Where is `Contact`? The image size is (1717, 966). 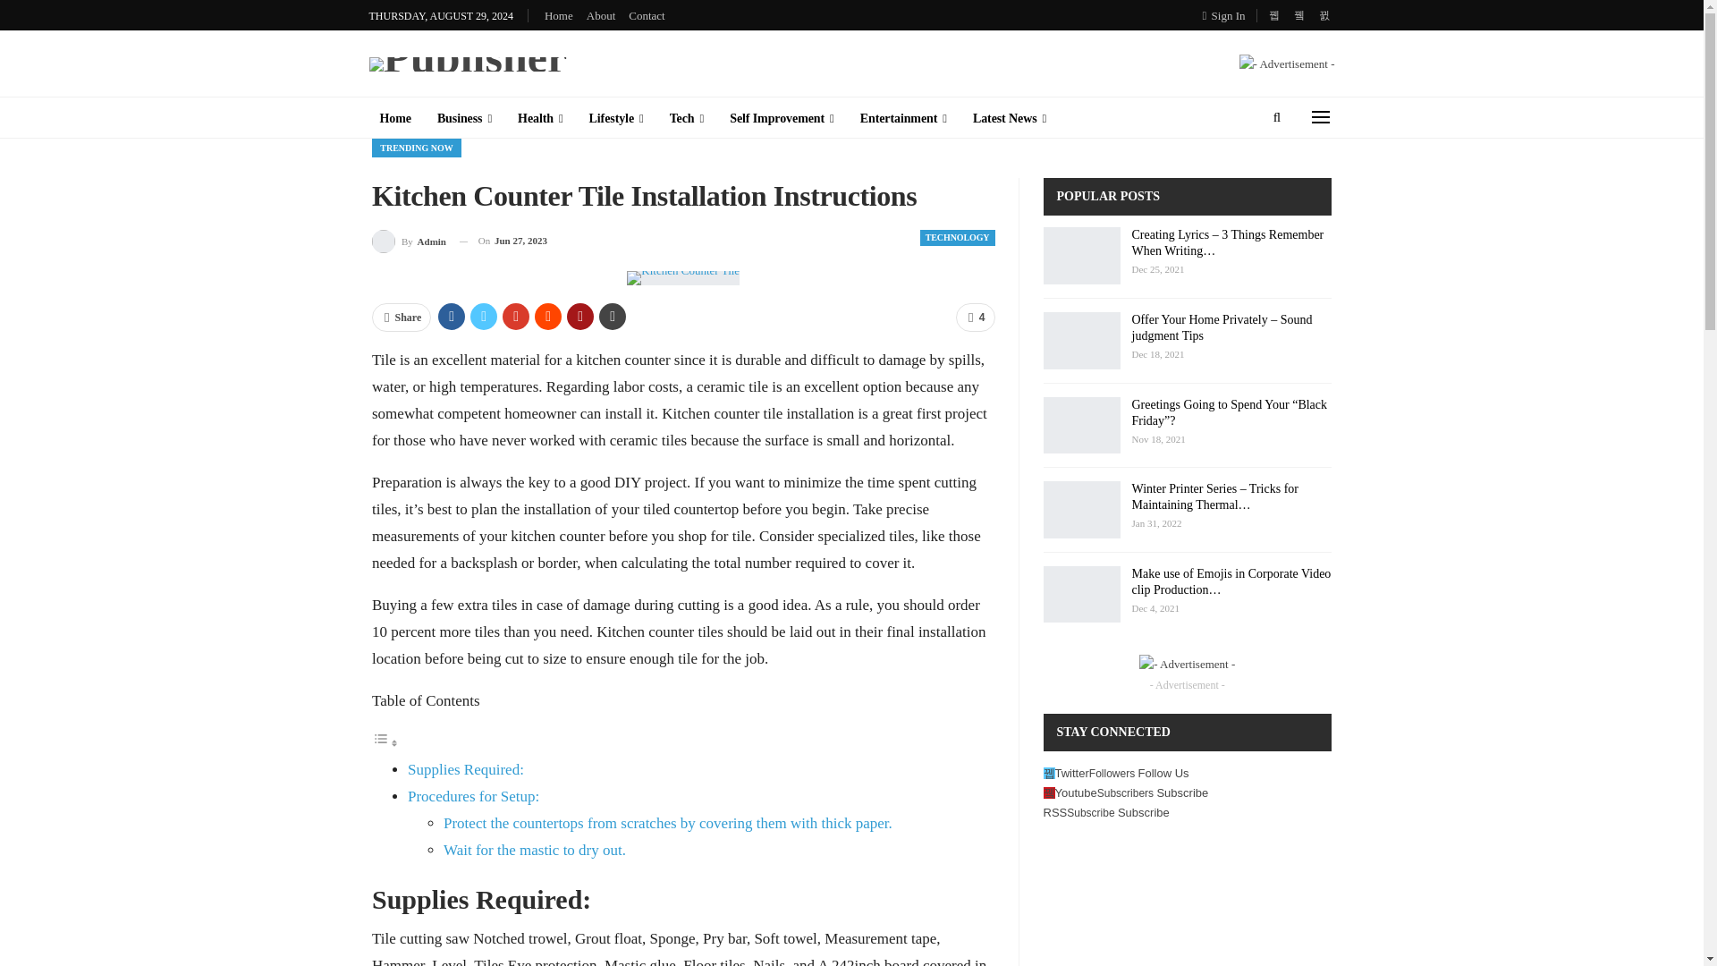 Contact is located at coordinates (646, 14).